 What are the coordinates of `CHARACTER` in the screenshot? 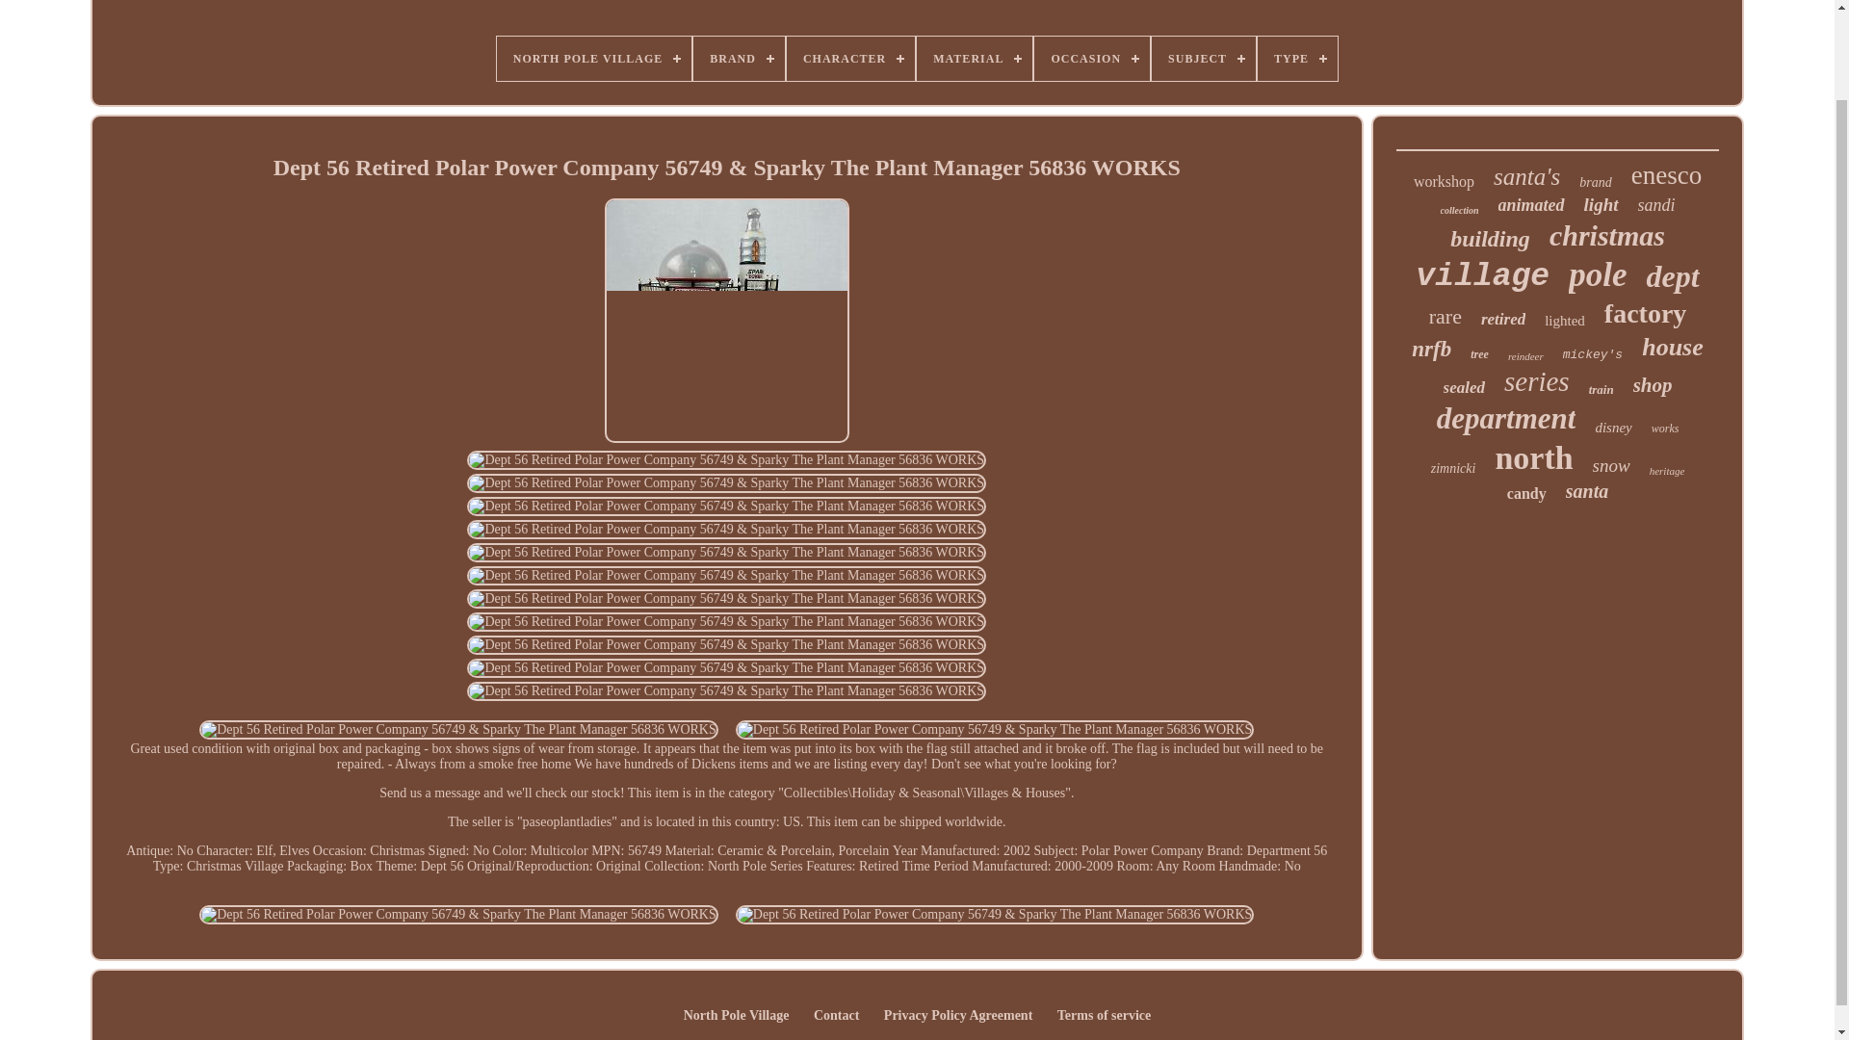 It's located at (851, 58).